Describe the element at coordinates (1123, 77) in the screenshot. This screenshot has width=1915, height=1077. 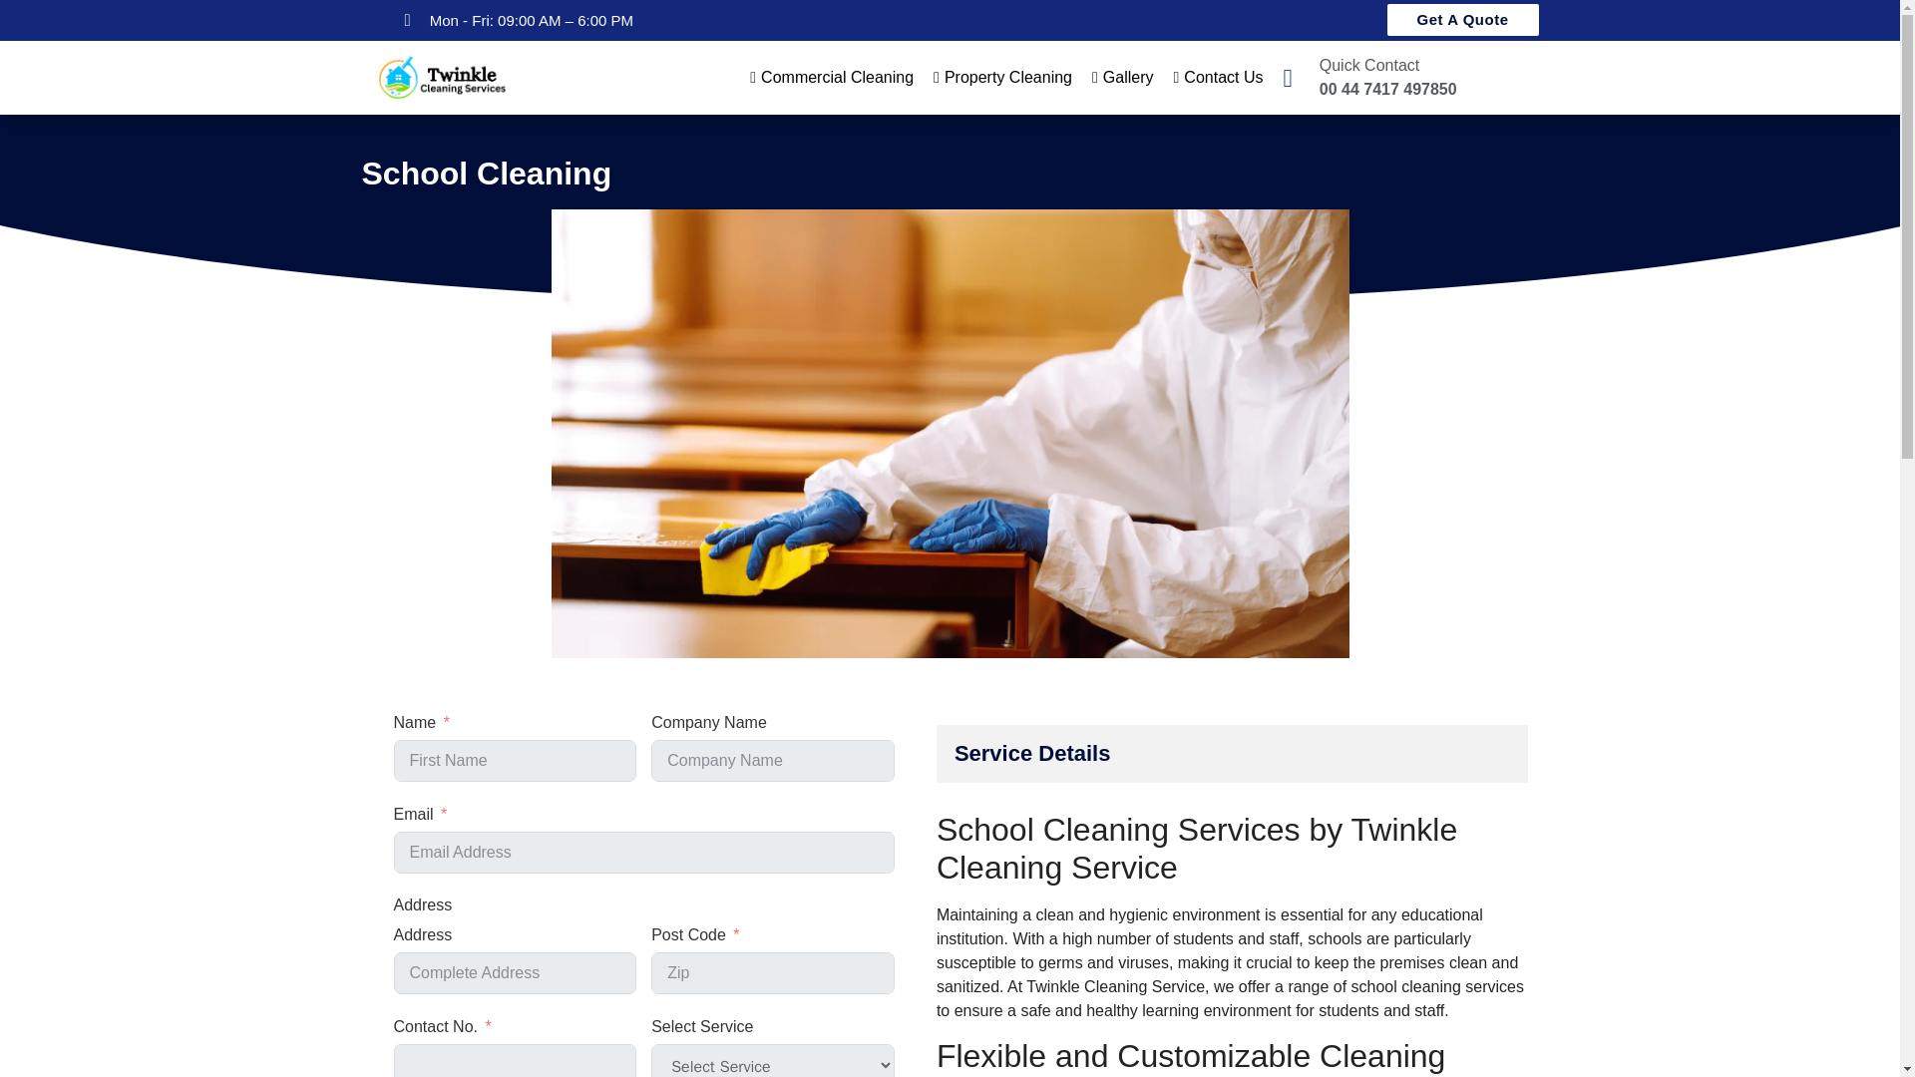
I see `Gallery` at that location.